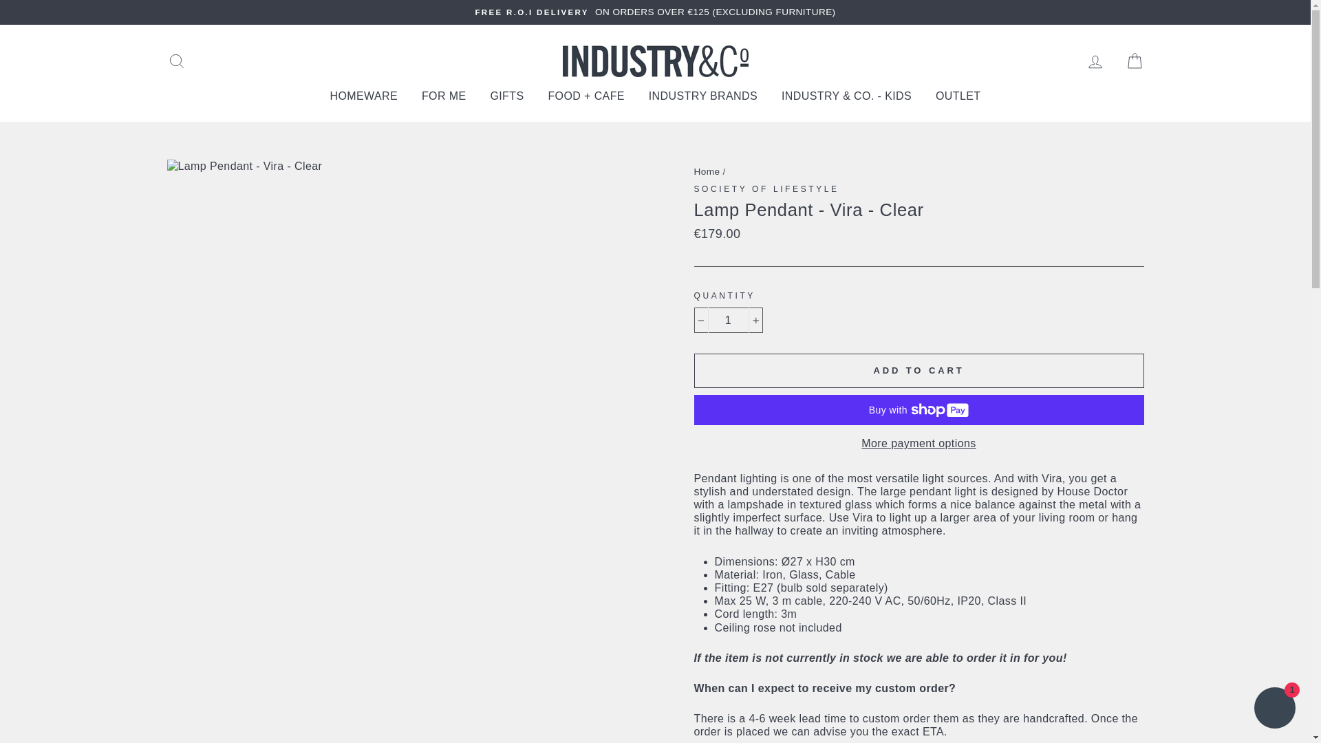 The height and width of the screenshot is (743, 1321). I want to click on Back to the frontpage, so click(707, 171).